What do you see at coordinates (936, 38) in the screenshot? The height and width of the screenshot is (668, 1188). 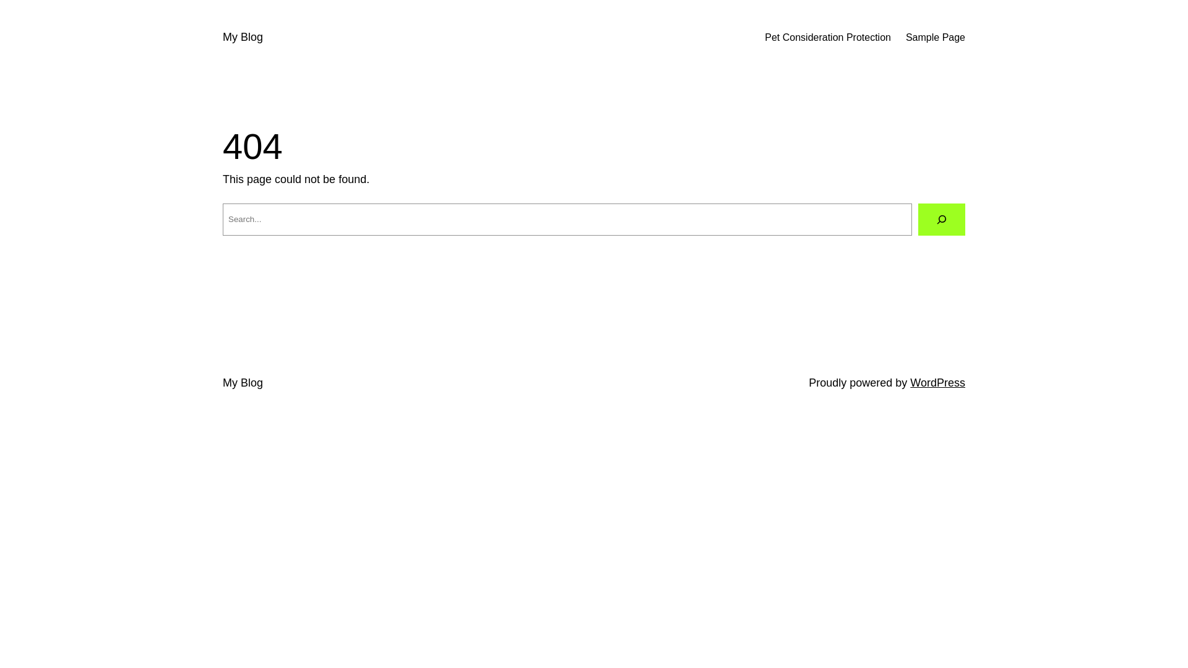 I see `Sample Page` at bounding box center [936, 38].